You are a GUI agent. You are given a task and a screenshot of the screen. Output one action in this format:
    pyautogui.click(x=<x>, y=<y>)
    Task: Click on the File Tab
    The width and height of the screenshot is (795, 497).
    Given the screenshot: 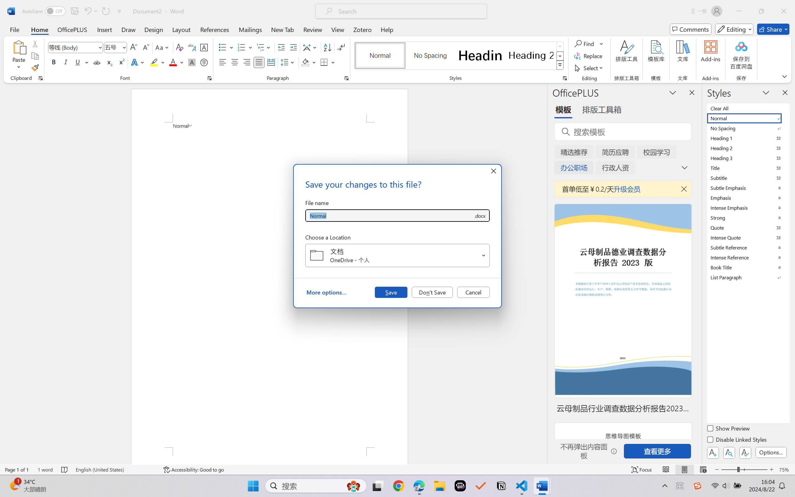 What is the action you would take?
    pyautogui.click(x=14, y=29)
    